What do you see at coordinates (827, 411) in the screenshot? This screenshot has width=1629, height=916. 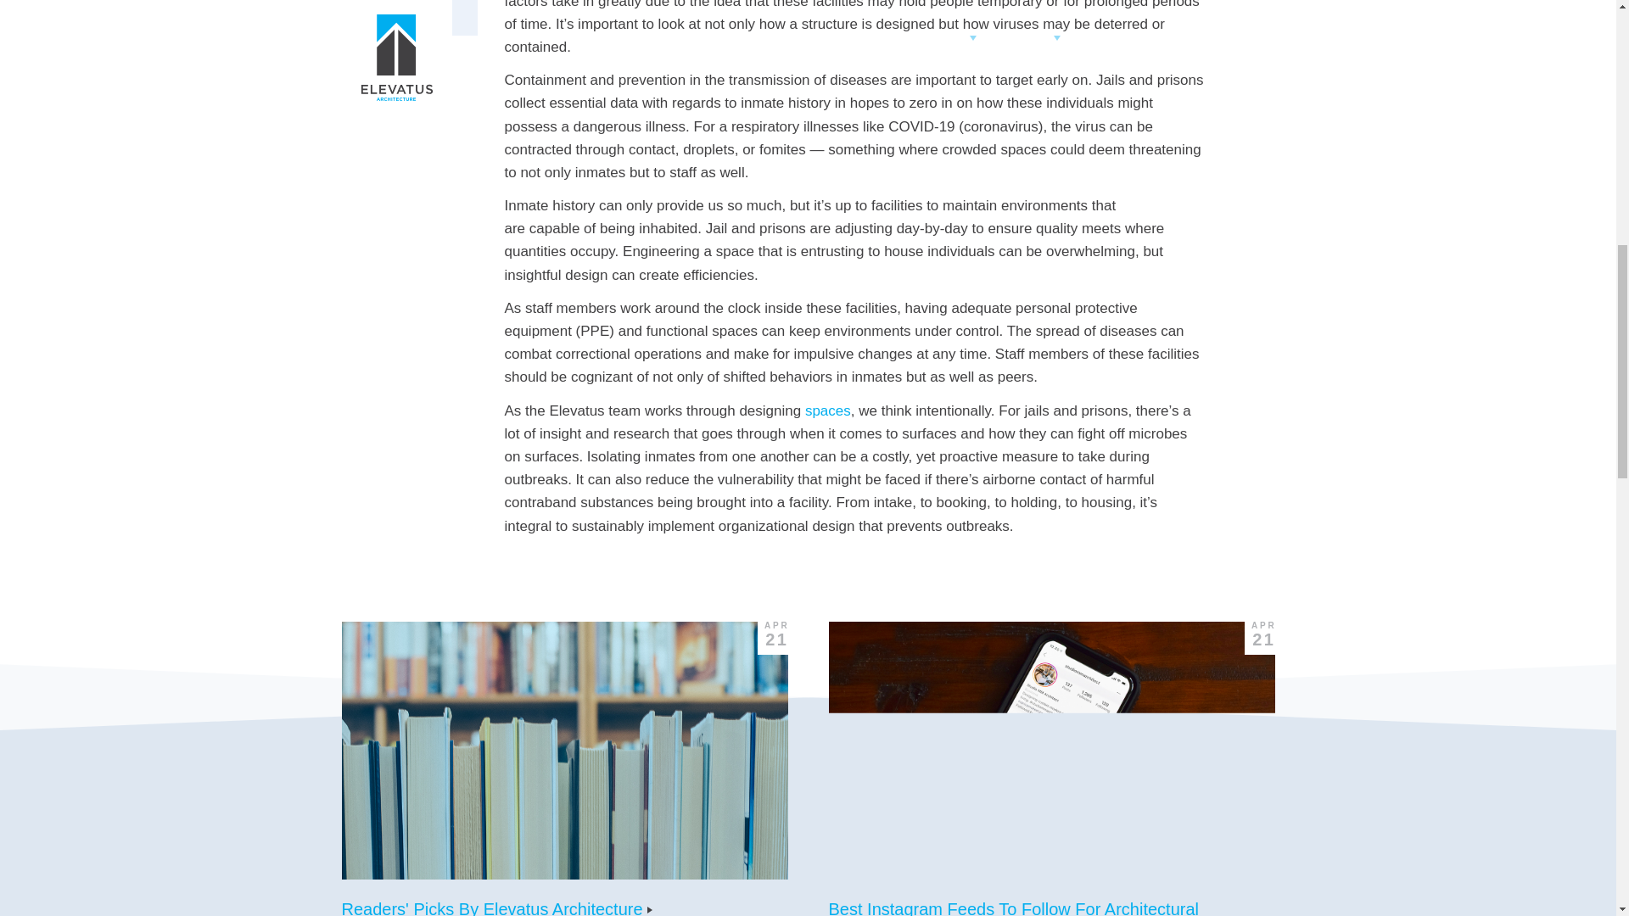 I see `spaces` at bounding box center [827, 411].